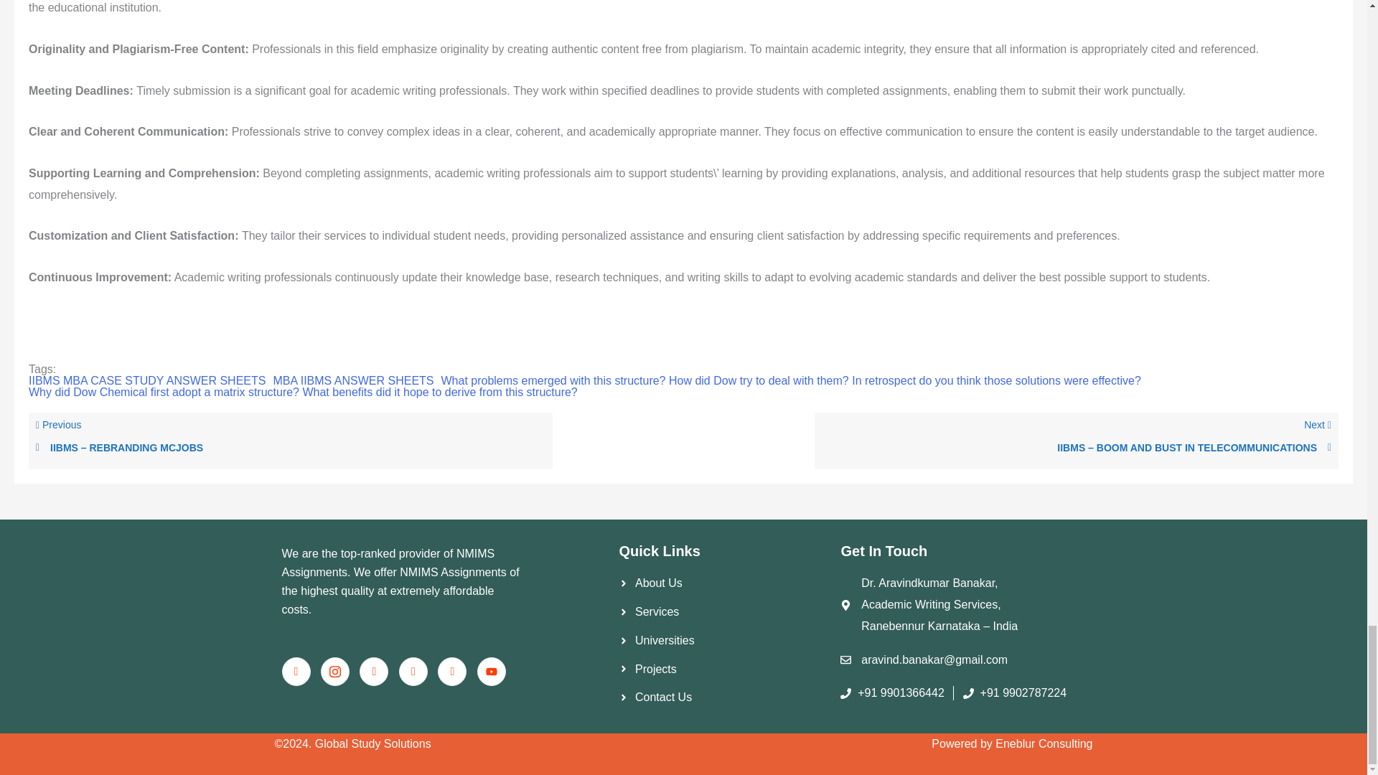  Describe the element at coordinates (147, 380) in the screenshot. I see `IIBMS MBA CASE STUDY ANSWER SHEETS` at that location.